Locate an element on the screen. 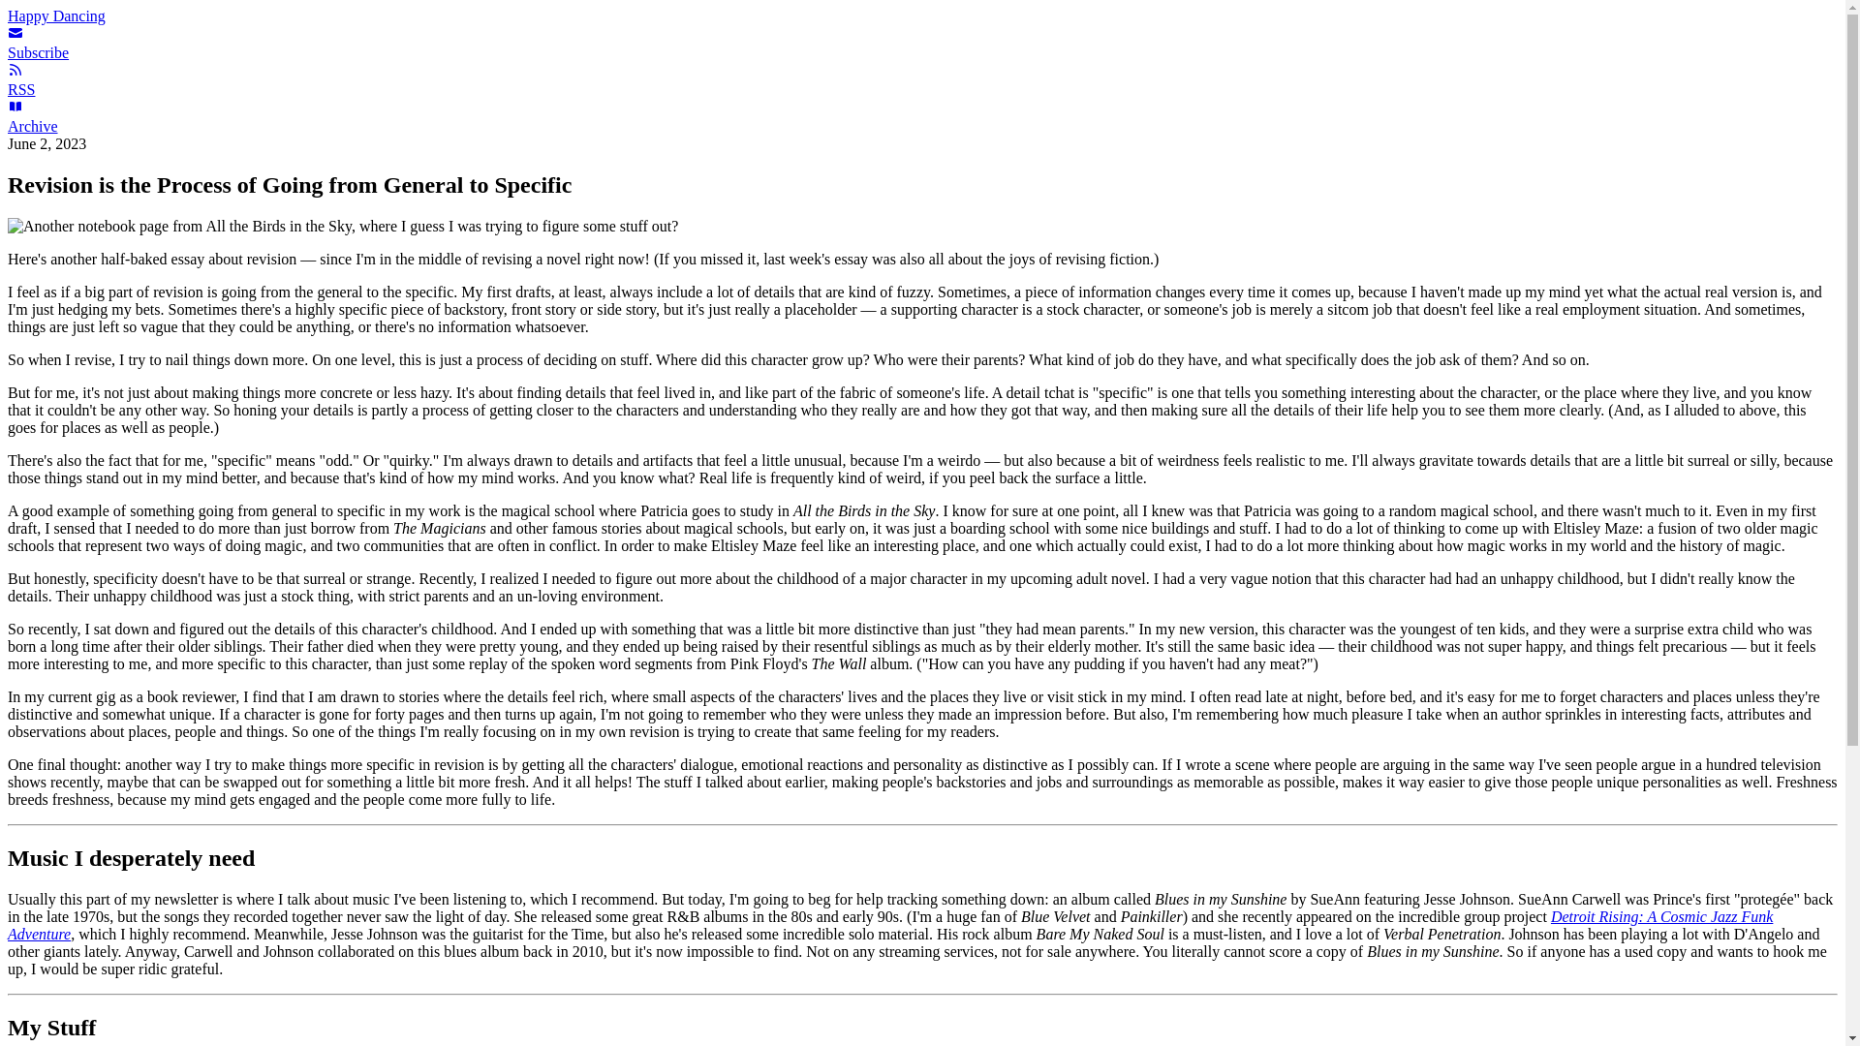 The width and height of the screenshot is (1860, 1046). Happy Dancing is located at coordinates (56, 15).